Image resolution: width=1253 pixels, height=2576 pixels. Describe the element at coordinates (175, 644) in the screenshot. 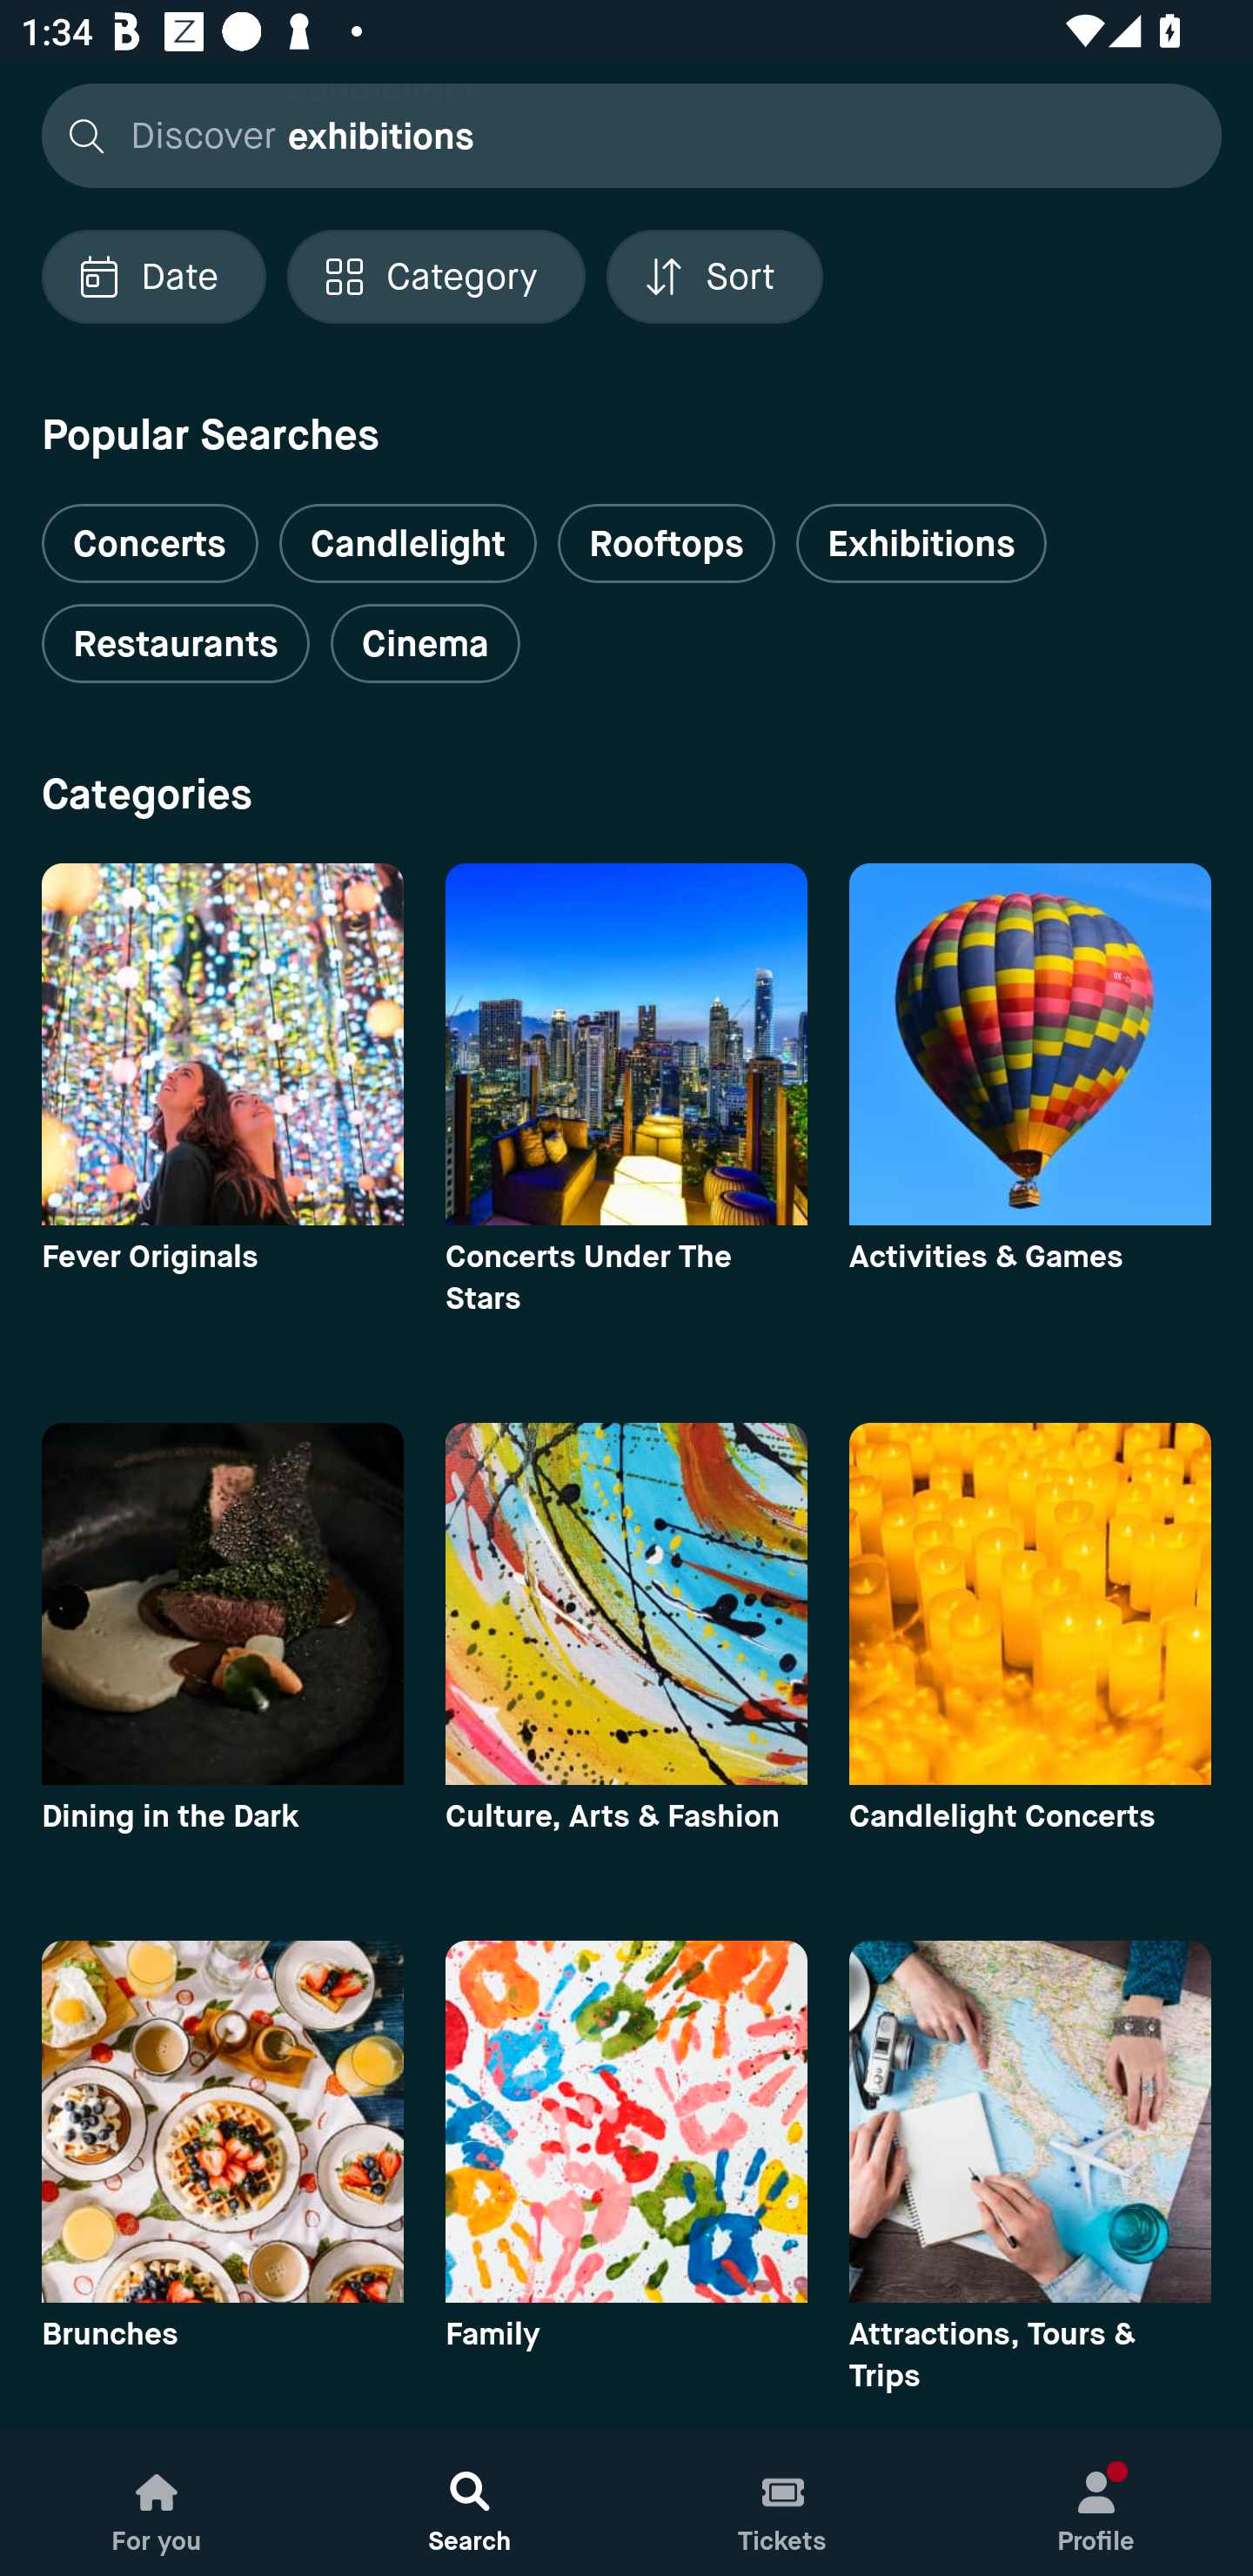

I see `Restaurants` at that location.